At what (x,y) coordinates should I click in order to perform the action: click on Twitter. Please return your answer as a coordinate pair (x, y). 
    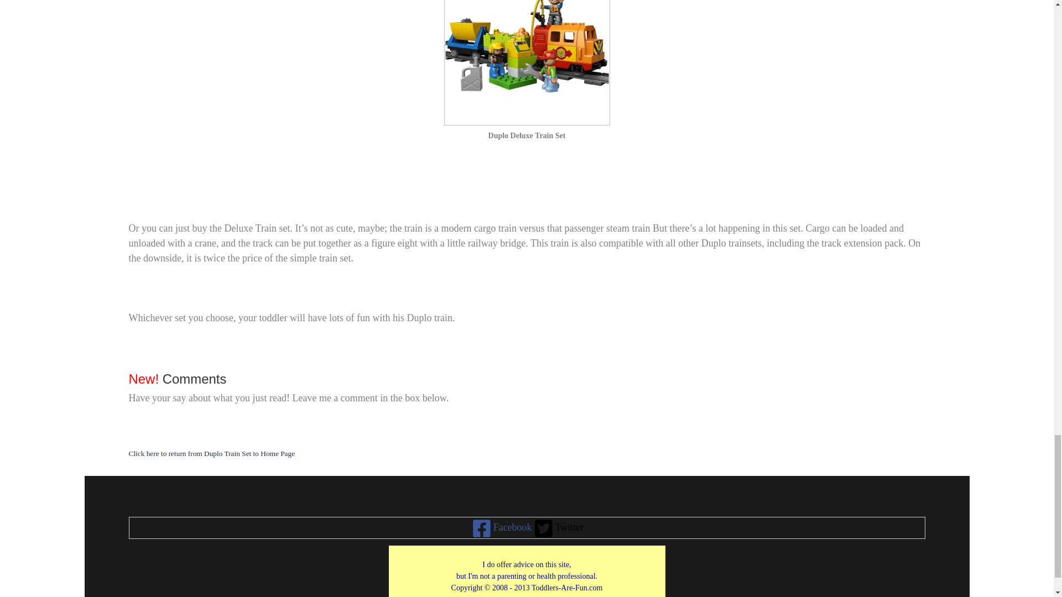
    Looking at the image, I should click on (558, 528).